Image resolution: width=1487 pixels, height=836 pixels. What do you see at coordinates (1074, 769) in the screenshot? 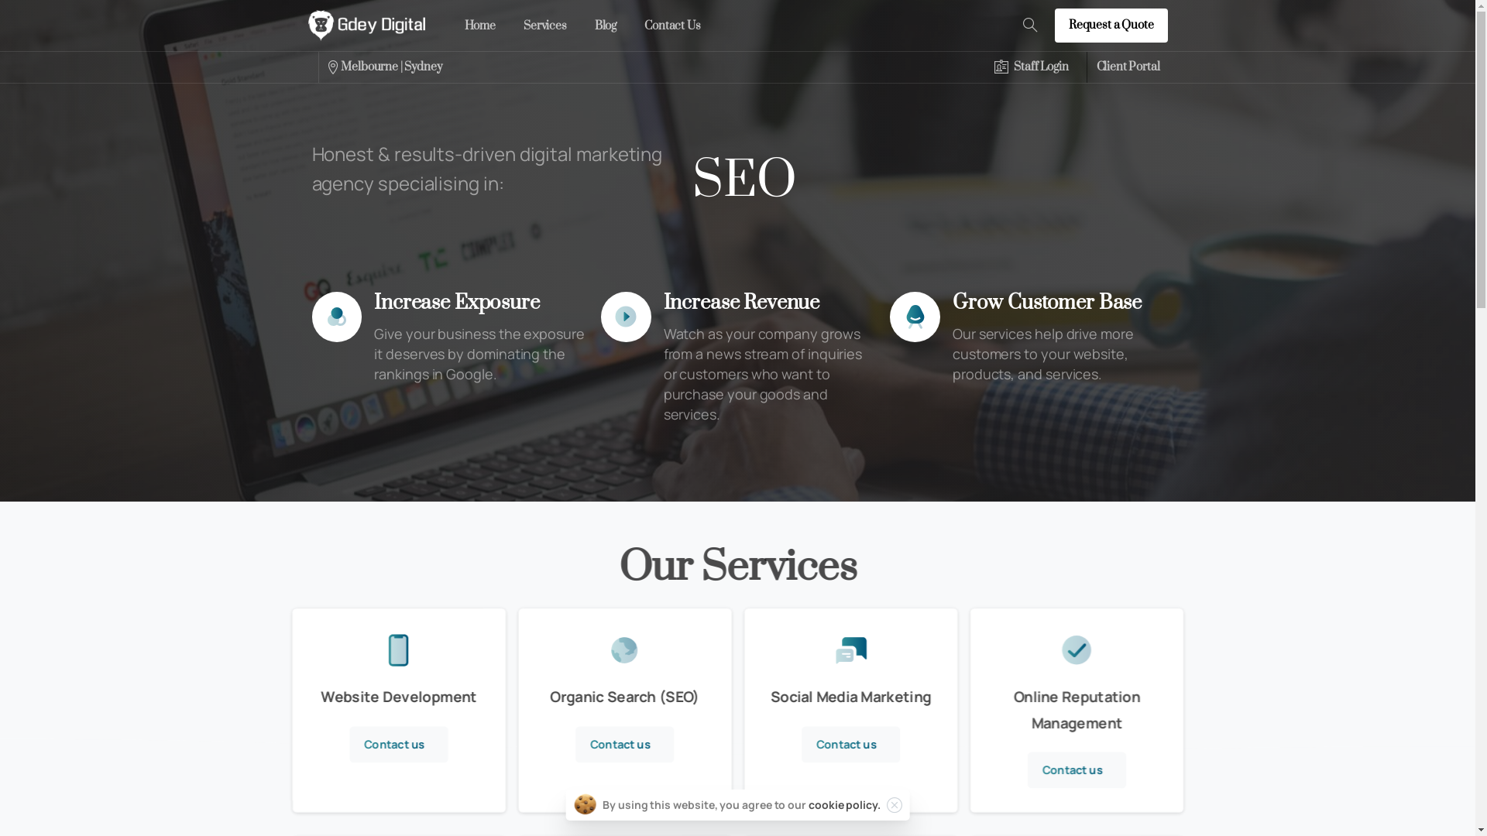
I see `Contact us` at bounding box center [1074, 769].